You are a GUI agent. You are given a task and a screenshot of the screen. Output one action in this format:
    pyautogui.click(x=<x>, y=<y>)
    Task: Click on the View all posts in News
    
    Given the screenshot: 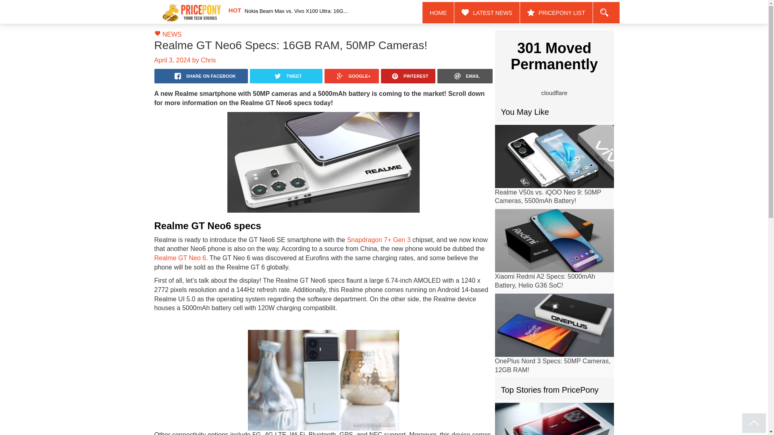 What is the action you would take?
    pyautogui.click(x=172, y=34)
    